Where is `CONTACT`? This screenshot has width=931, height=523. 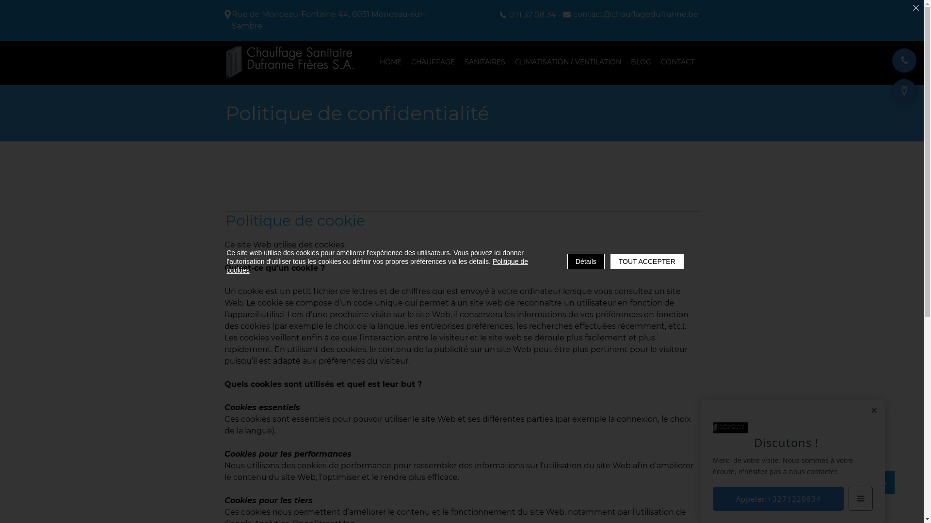
CONTACT is located at coordinates (677, 63).